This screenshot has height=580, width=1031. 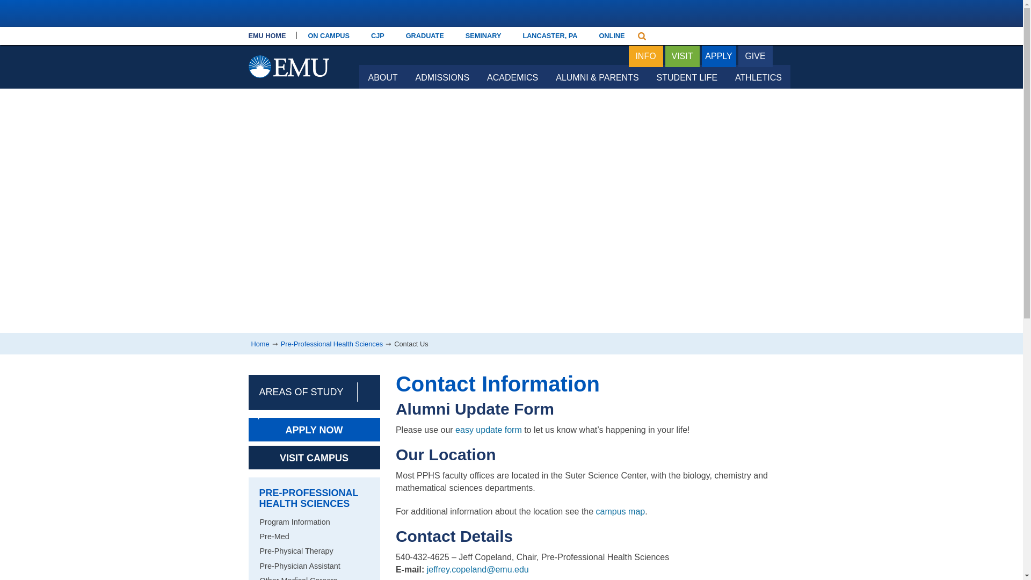 What do you see at coordinates (549, 35) in the screenshot?
I see `Lancaster` at bounding box center [549, 35].